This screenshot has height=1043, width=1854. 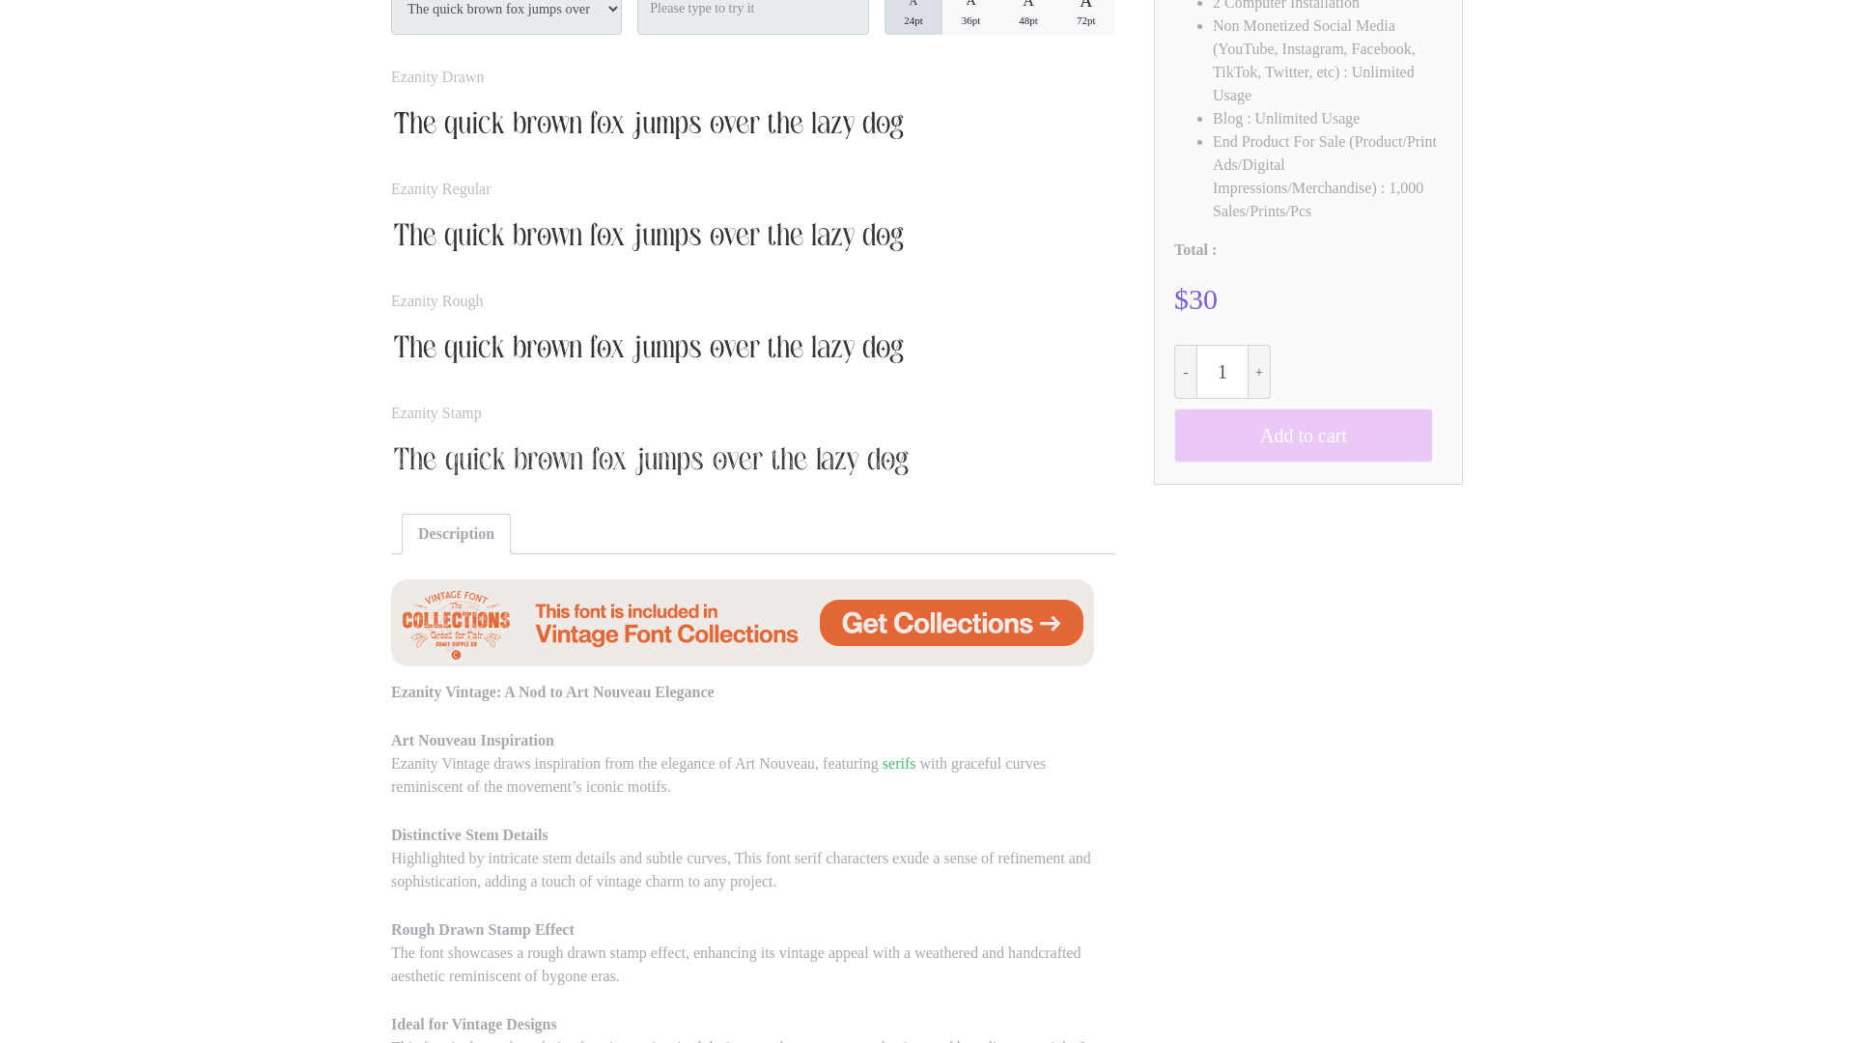 What do you see at coordinates (898, 763) in the screenshot?
I see `serifs` at bounding box center [898, 763].